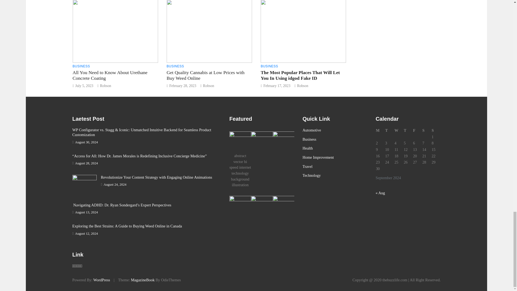 Image resolution: width=517 pixels, height=291 pixels. I want to click on Wednesday, so click(399, 130).